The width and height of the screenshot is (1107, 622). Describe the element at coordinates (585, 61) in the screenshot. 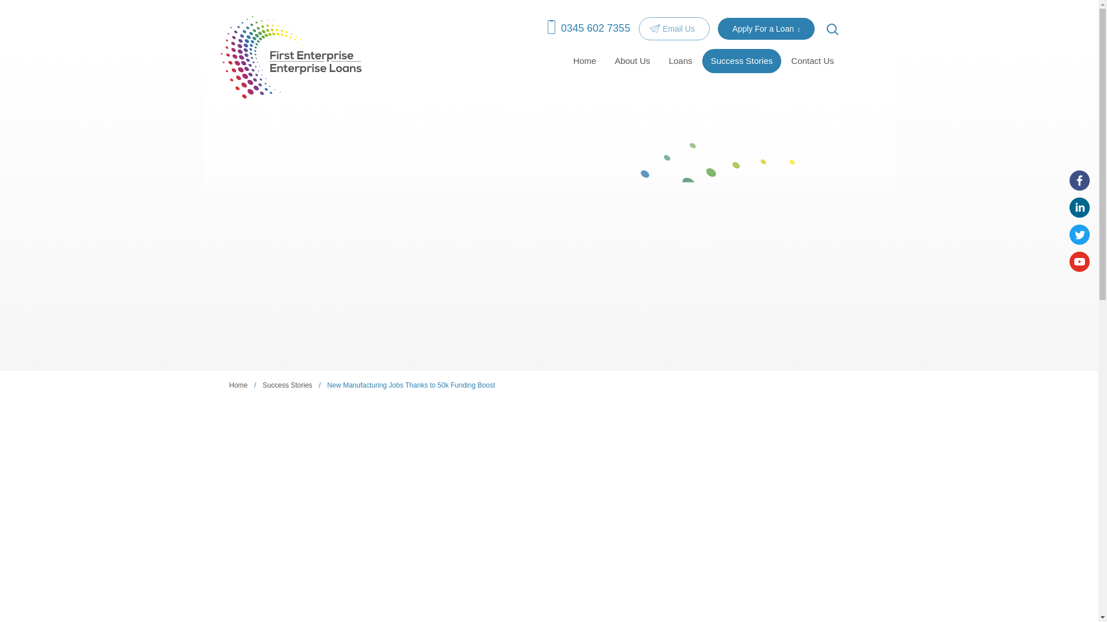

I see `Home` at that location.